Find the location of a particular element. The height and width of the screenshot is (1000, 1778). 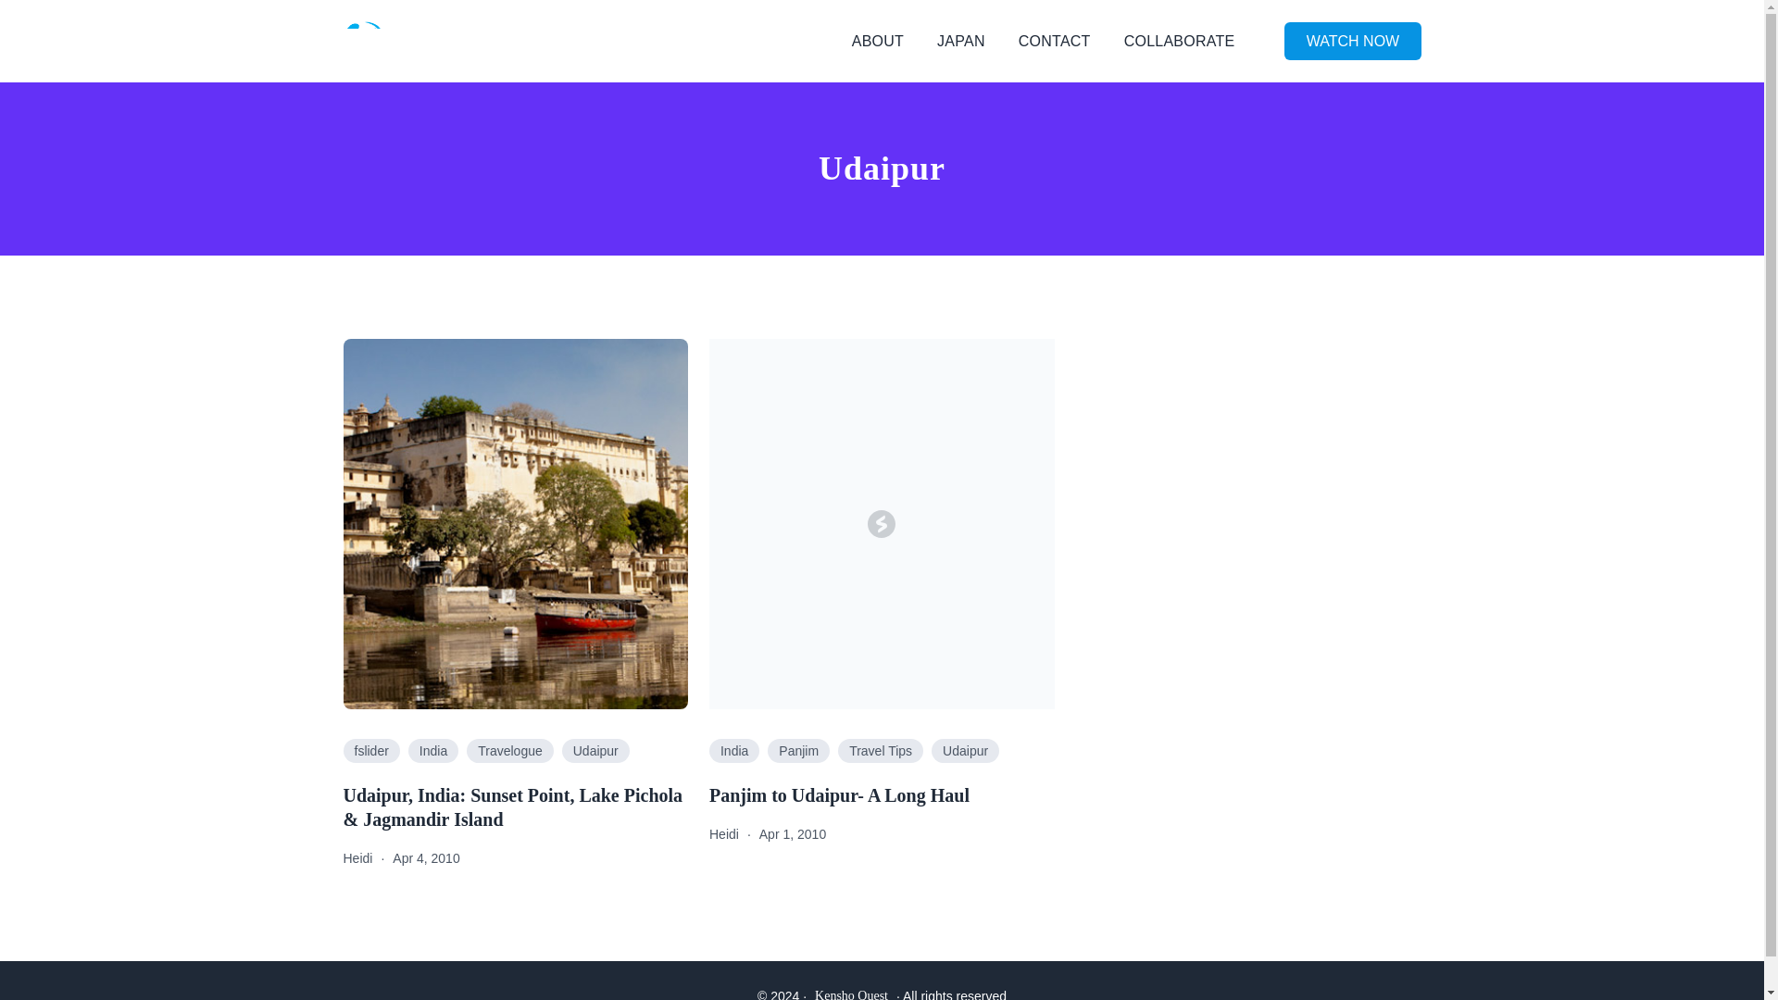

Panjim is located at coordinates (798, 751).